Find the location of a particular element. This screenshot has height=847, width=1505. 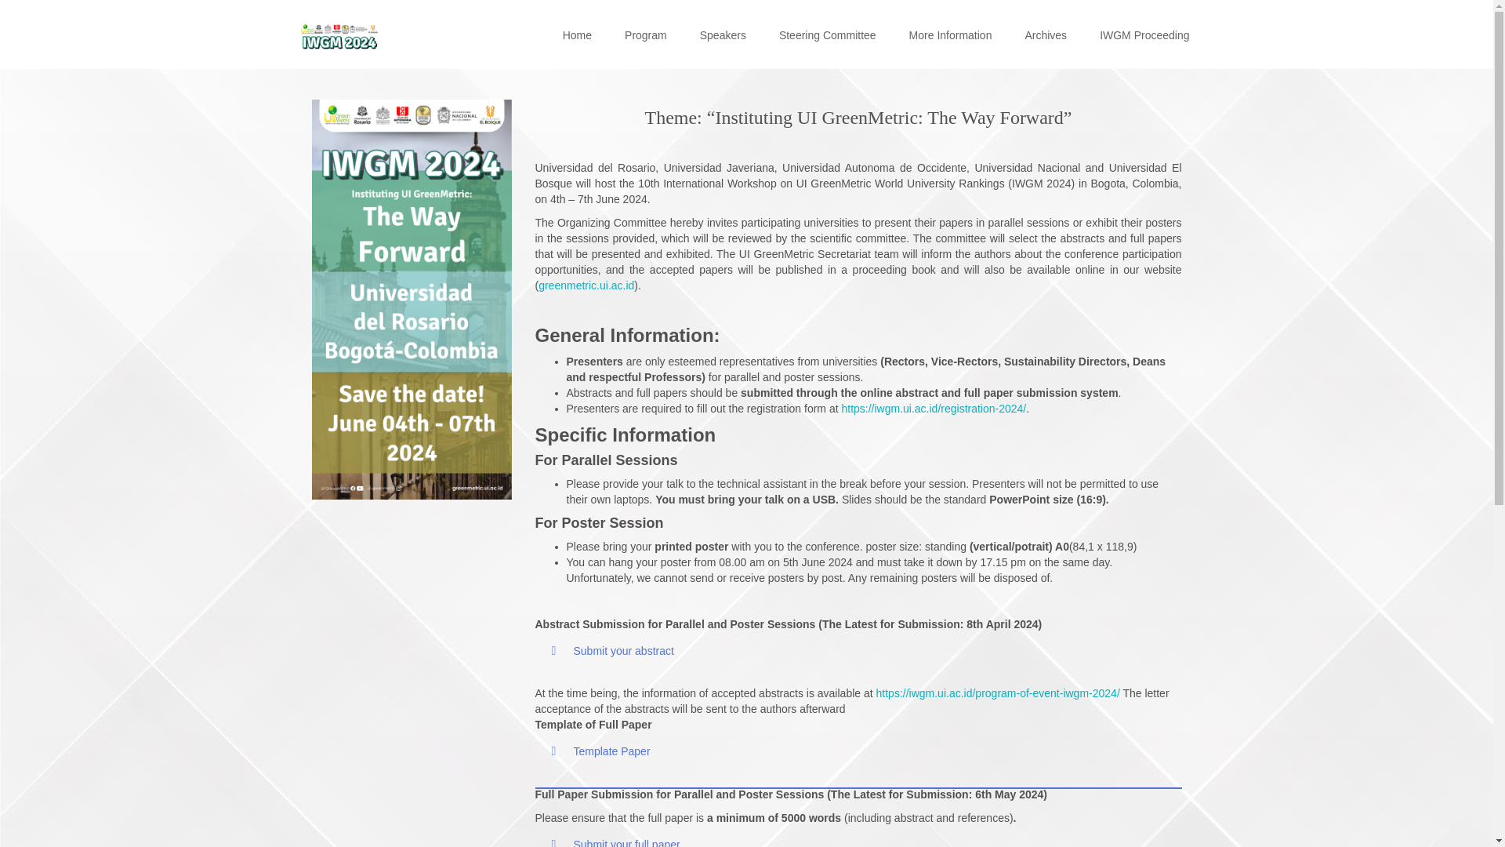

Submit your abstract is located at coordinates (611, 651).